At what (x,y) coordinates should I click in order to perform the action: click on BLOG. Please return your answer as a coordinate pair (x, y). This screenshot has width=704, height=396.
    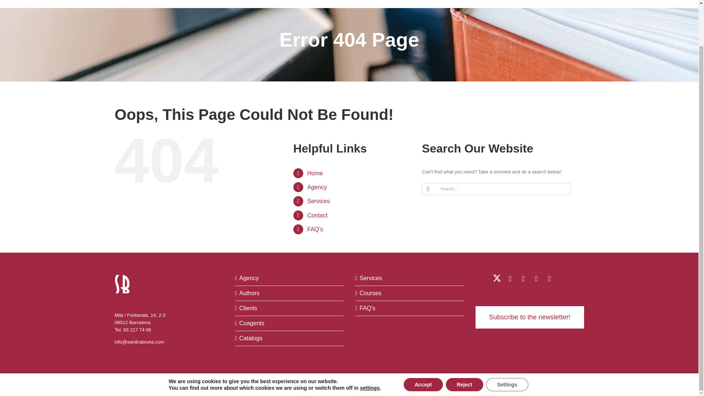
    Looking at the image, I should click on (505, 4).